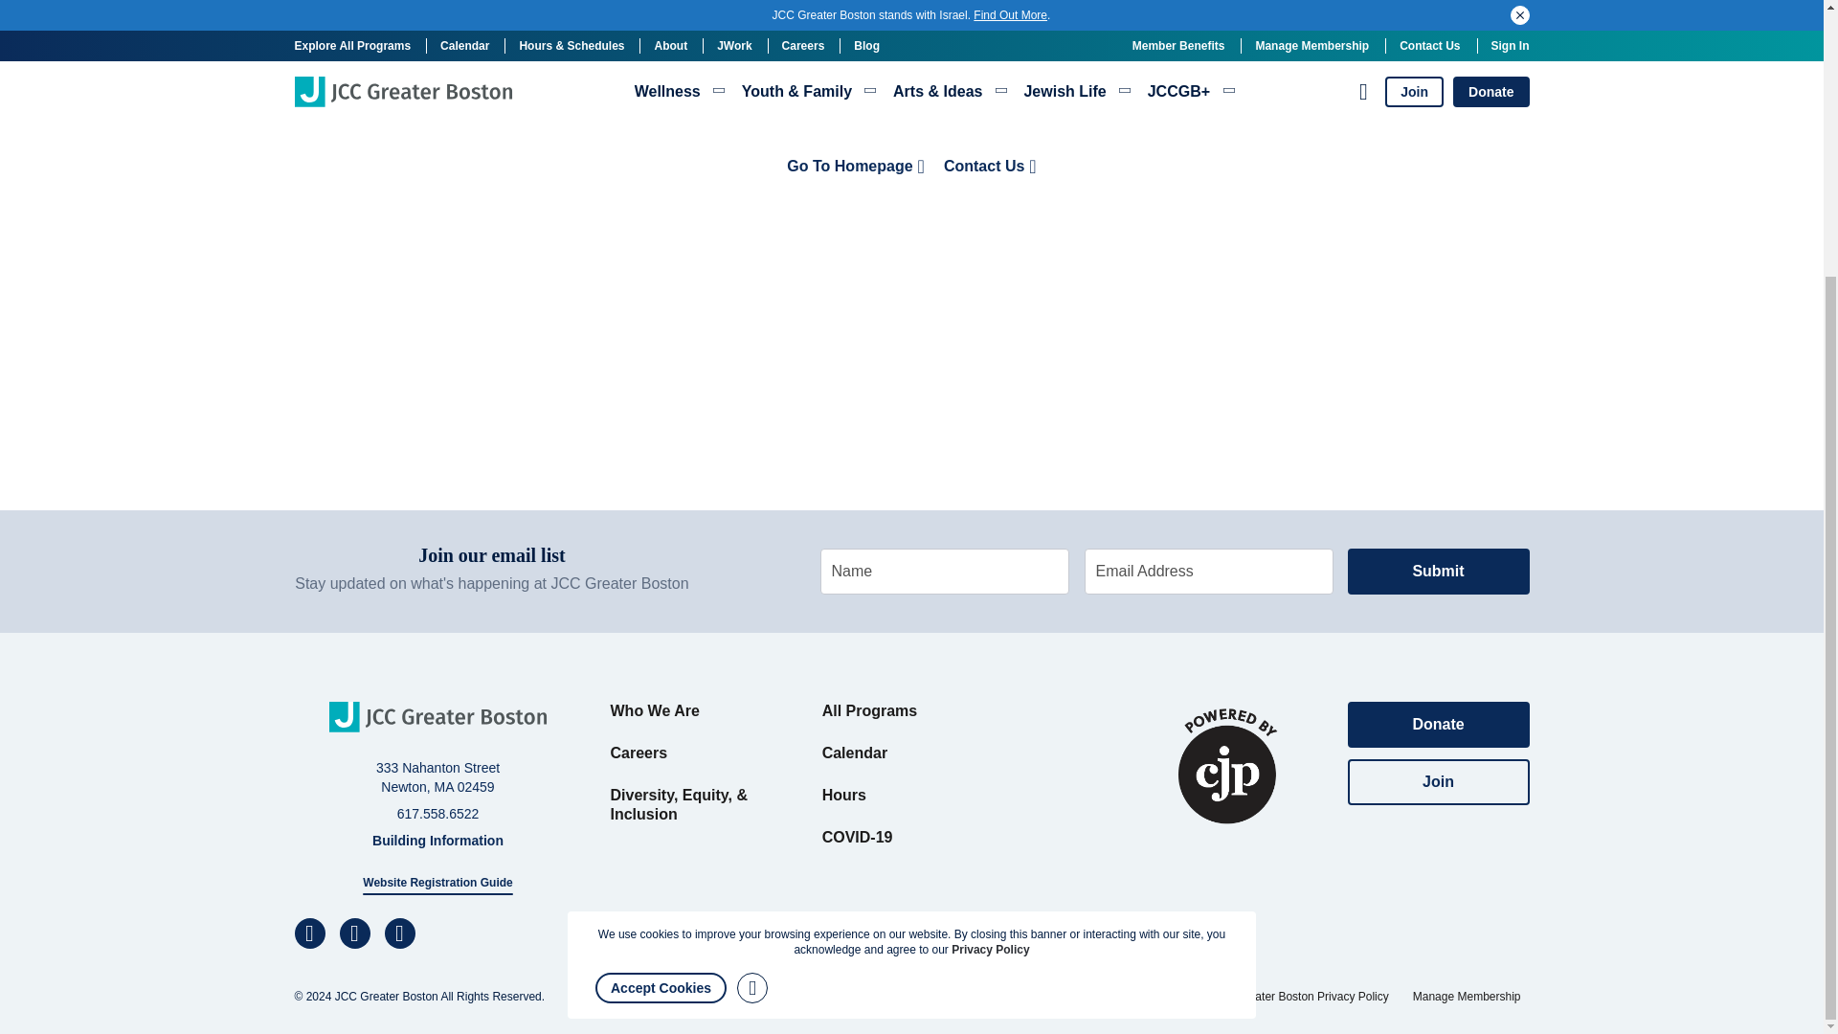 The image size is (1838, 1034). Describe the element at coordinates (1438, 781) in the screenshot. I see `Join` at that location.